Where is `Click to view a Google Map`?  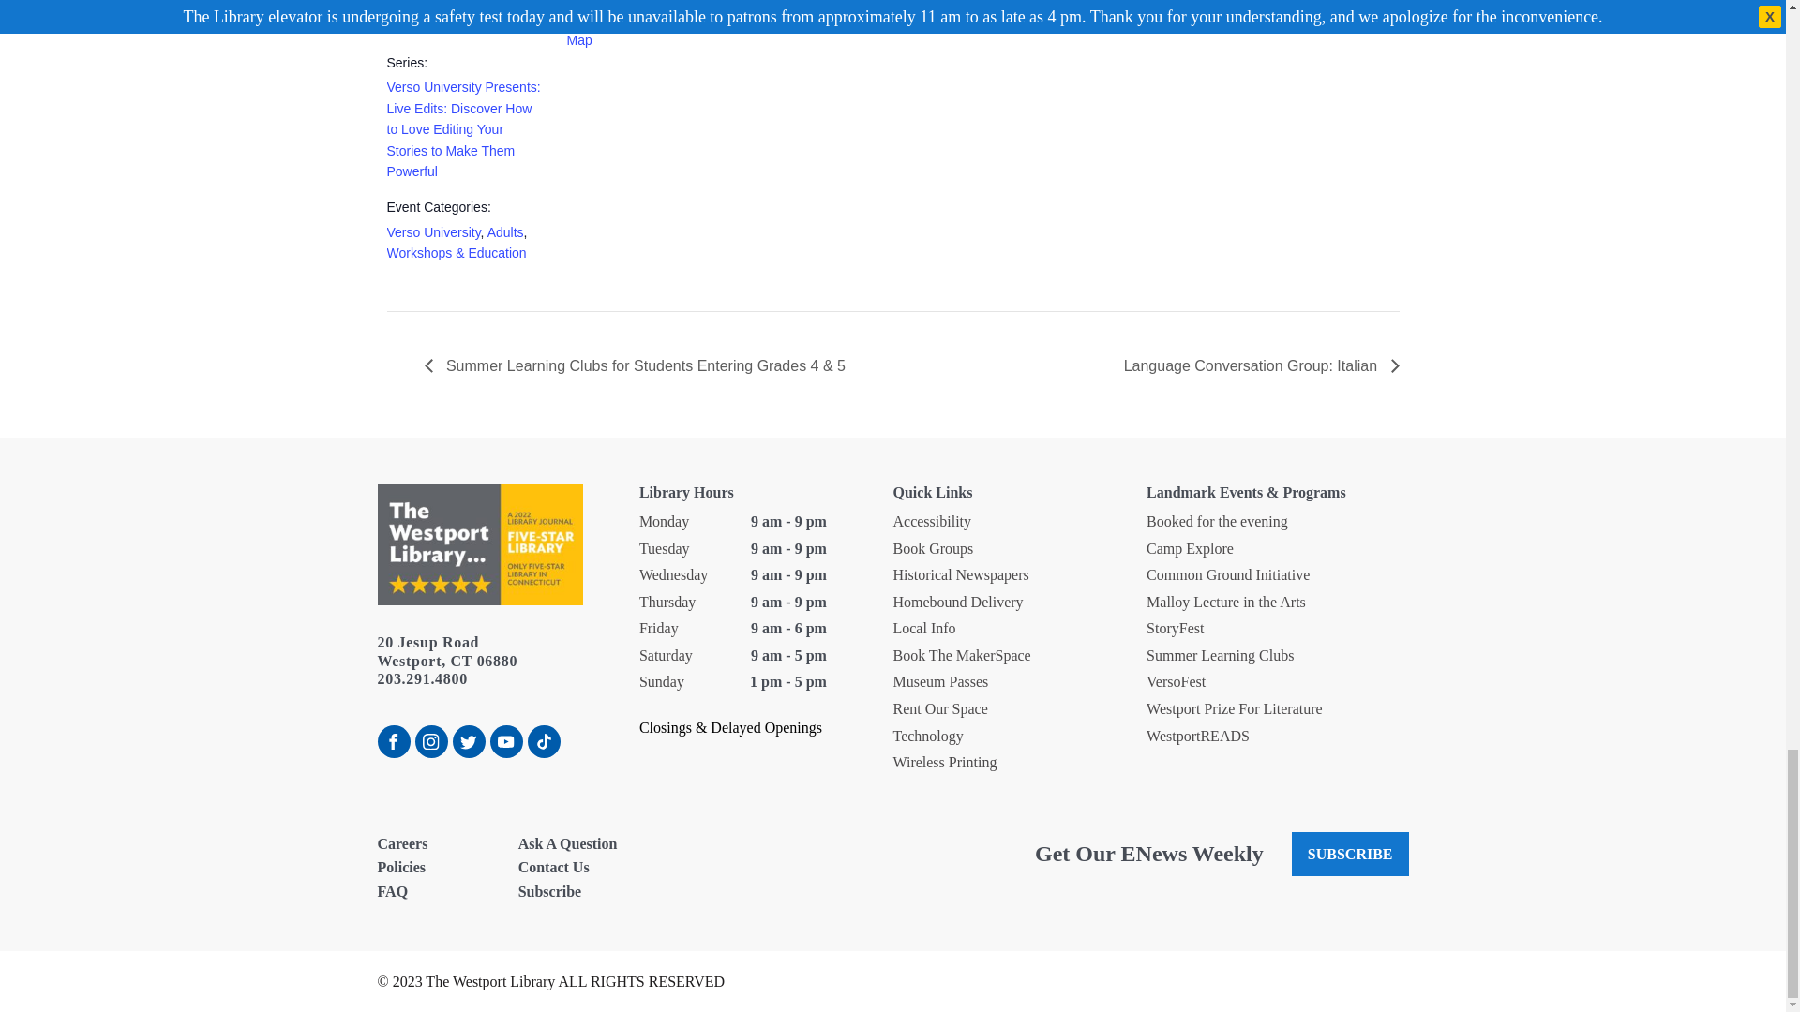
Click to view a Google Map is located at coordinates (634, 27).